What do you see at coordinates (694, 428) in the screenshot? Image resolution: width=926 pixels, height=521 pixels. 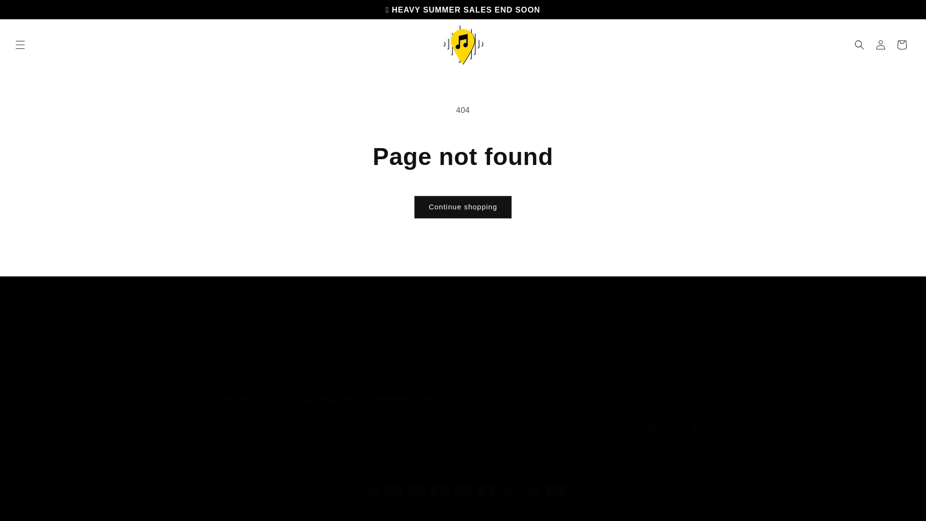 I see `TikTok` at bounding box center [694, 428].